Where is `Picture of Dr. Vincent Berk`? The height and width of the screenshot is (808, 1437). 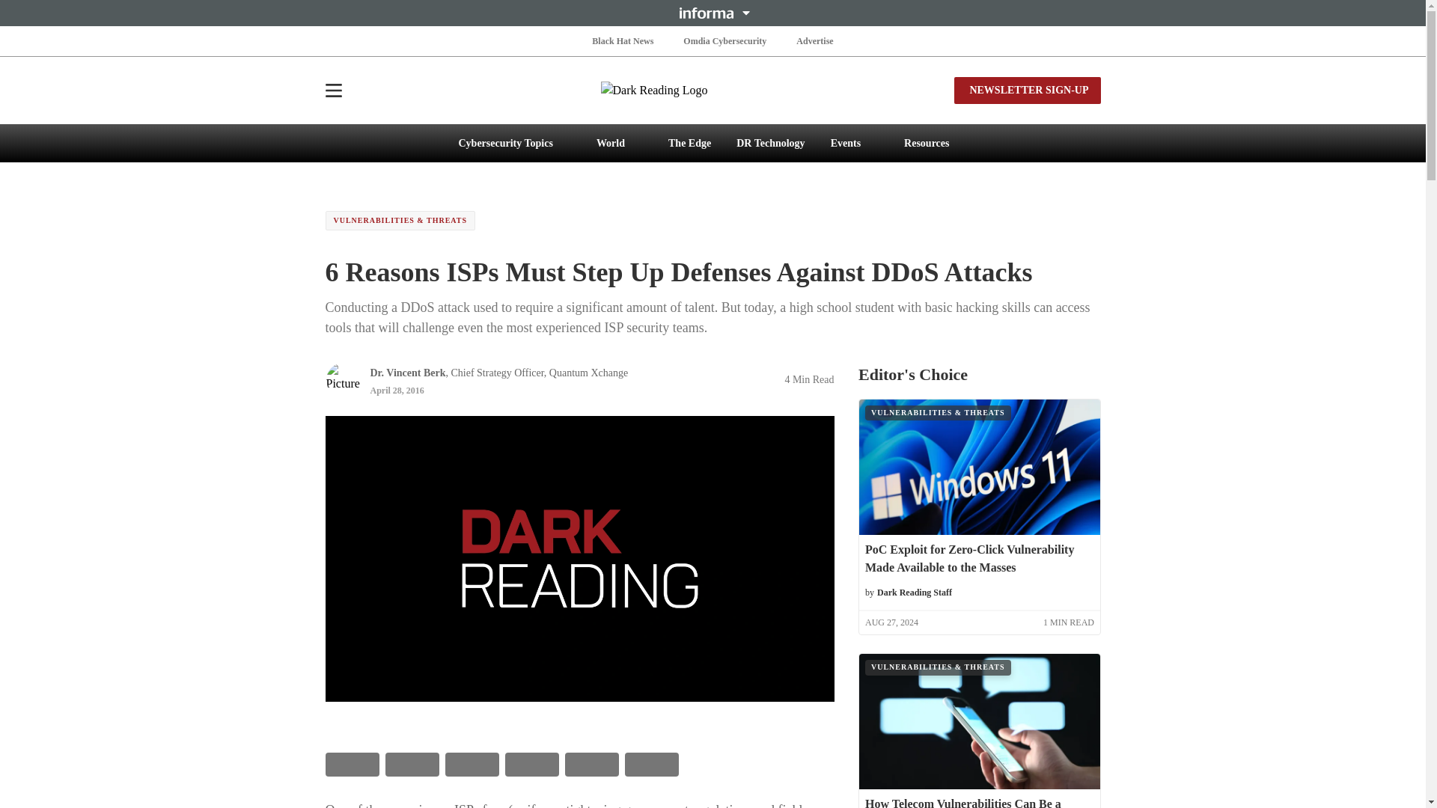
Picture of Dr. Vincent Berk is located at coordinates (342, 380).